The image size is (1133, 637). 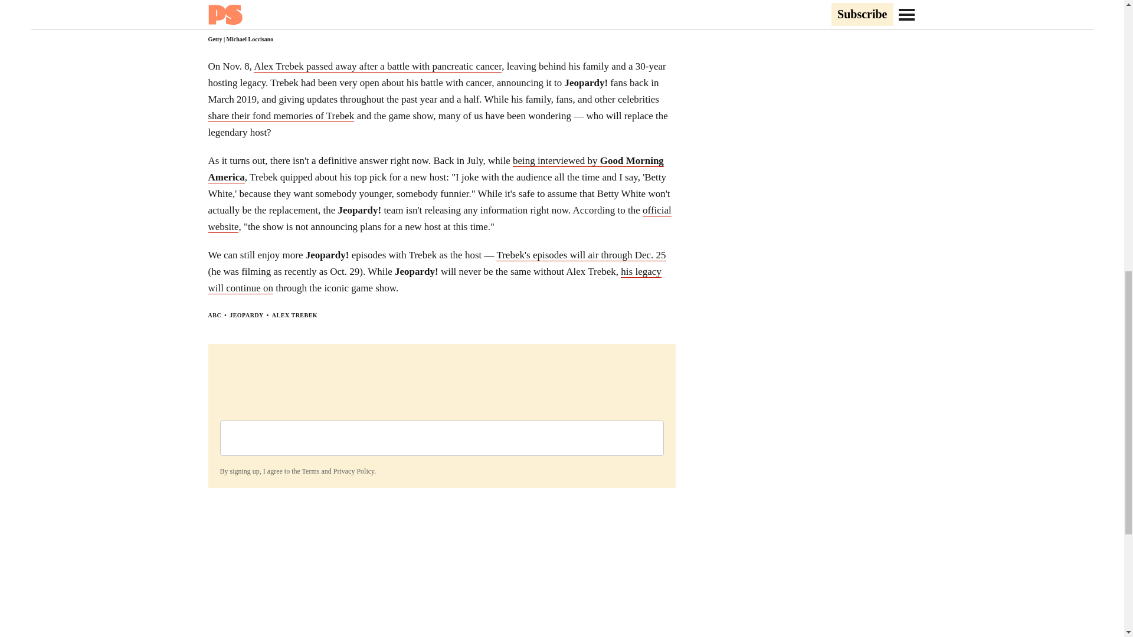 What do you see at coordinates (294, 315) in the screenshot?
I see `ALEX TREBEK` at bounding box center [294, 315].